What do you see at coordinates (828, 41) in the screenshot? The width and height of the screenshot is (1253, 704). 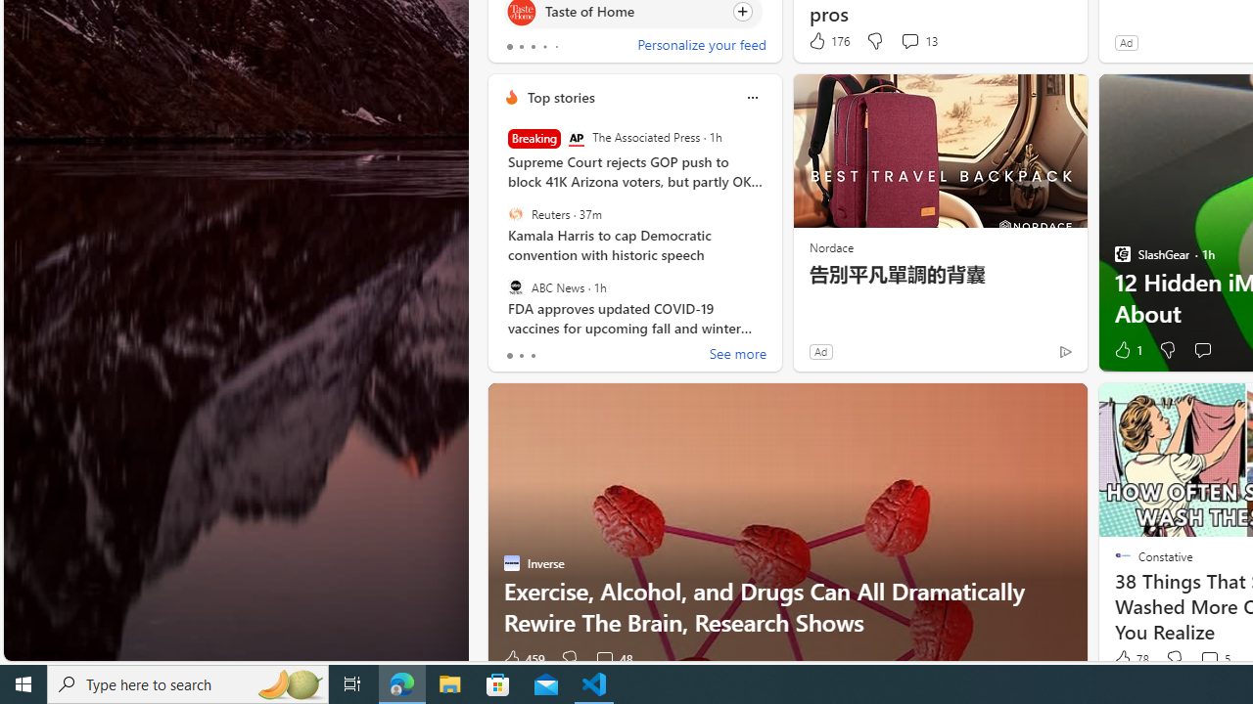 I see `176 Like` at bounding box center [828, 41].